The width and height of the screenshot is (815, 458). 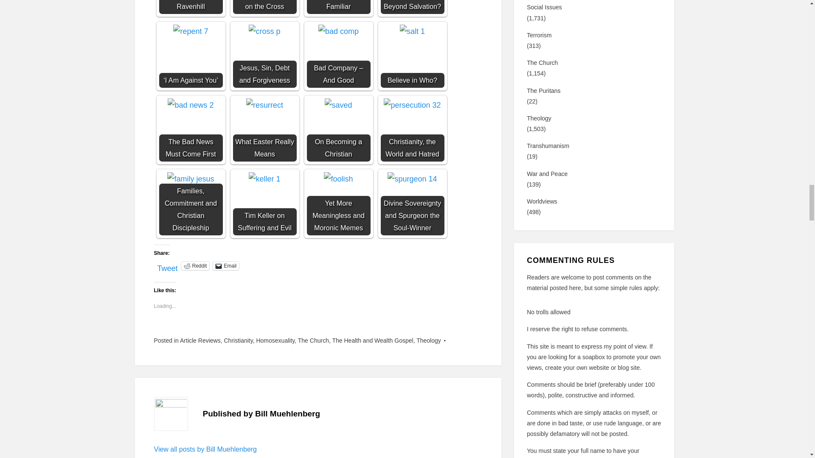 What do you see at coordinates (264, 56) in the screenshot?
I see `Jesus, Sin, Debt and Forgiveness` at bounding box center [264, 56].